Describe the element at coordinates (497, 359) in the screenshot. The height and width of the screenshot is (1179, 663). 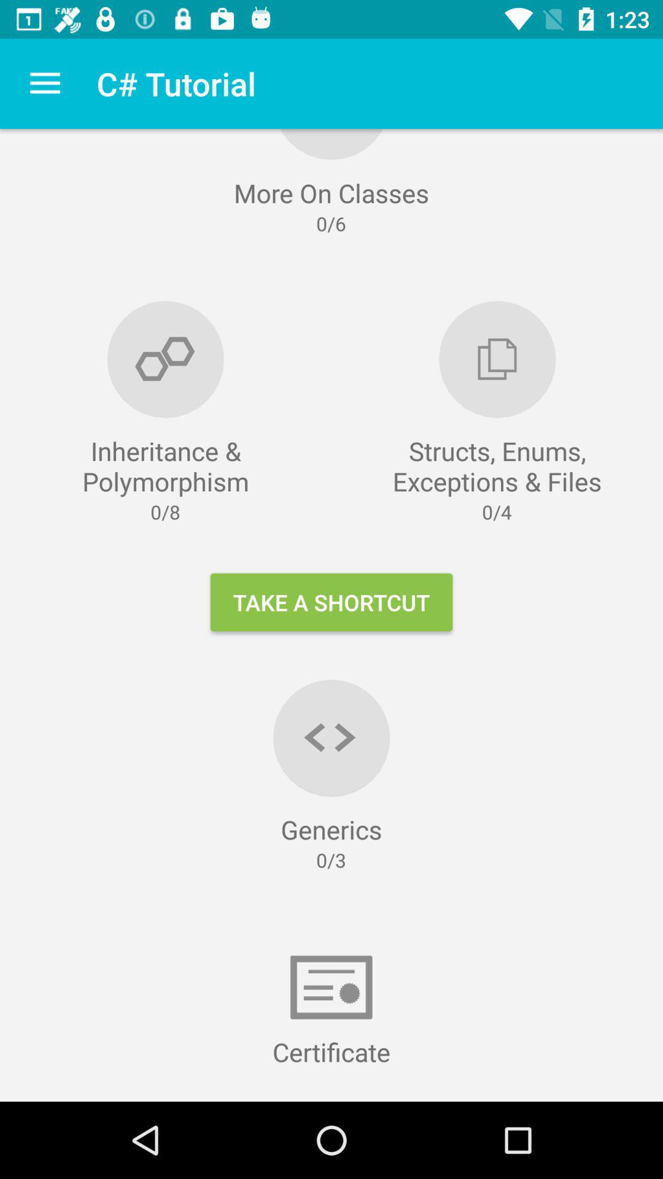
I see `select the image above structs enums exceptions  files 04` at that location.